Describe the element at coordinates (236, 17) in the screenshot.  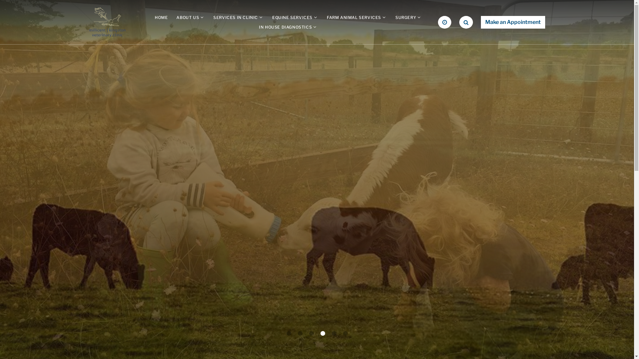
I see `SERVICES IN CLINIC` at that location.